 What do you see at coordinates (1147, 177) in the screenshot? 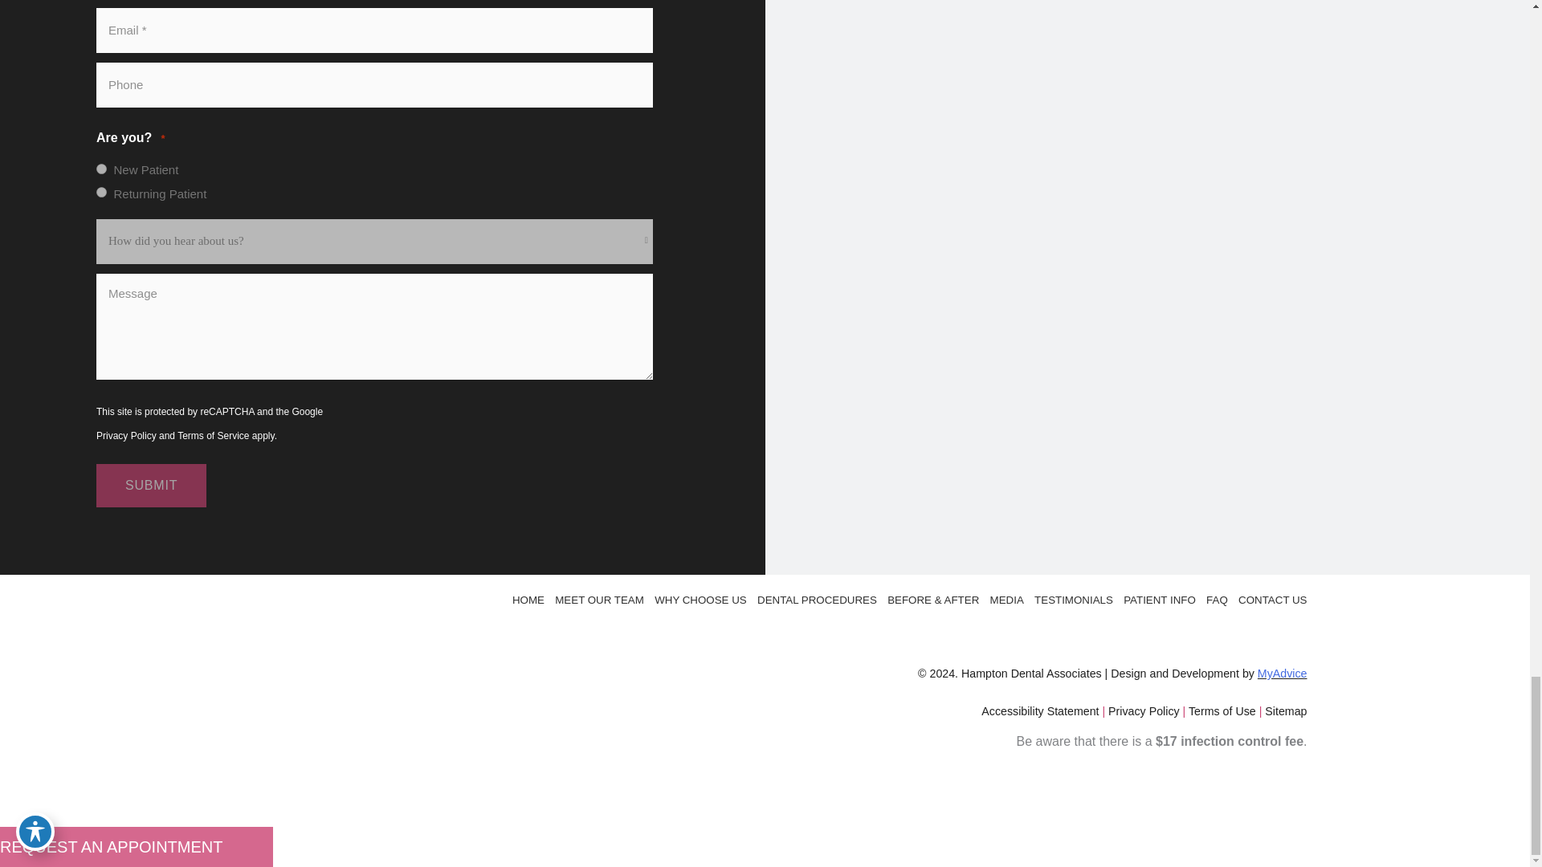
I see `Map Location` at bounding box center [1147, 177].